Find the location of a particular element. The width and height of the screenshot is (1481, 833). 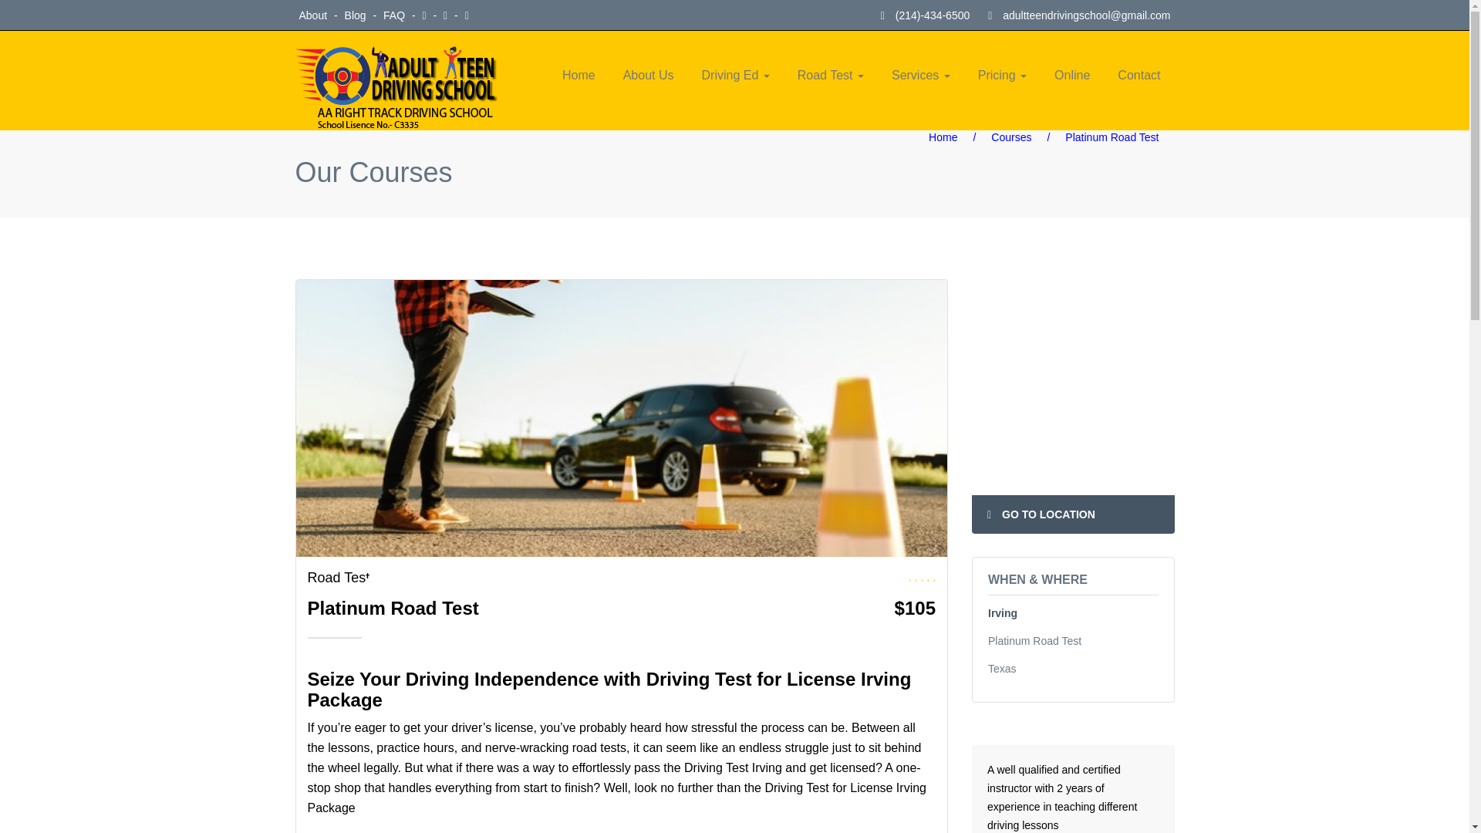

About is located at coordinates (315, 15).